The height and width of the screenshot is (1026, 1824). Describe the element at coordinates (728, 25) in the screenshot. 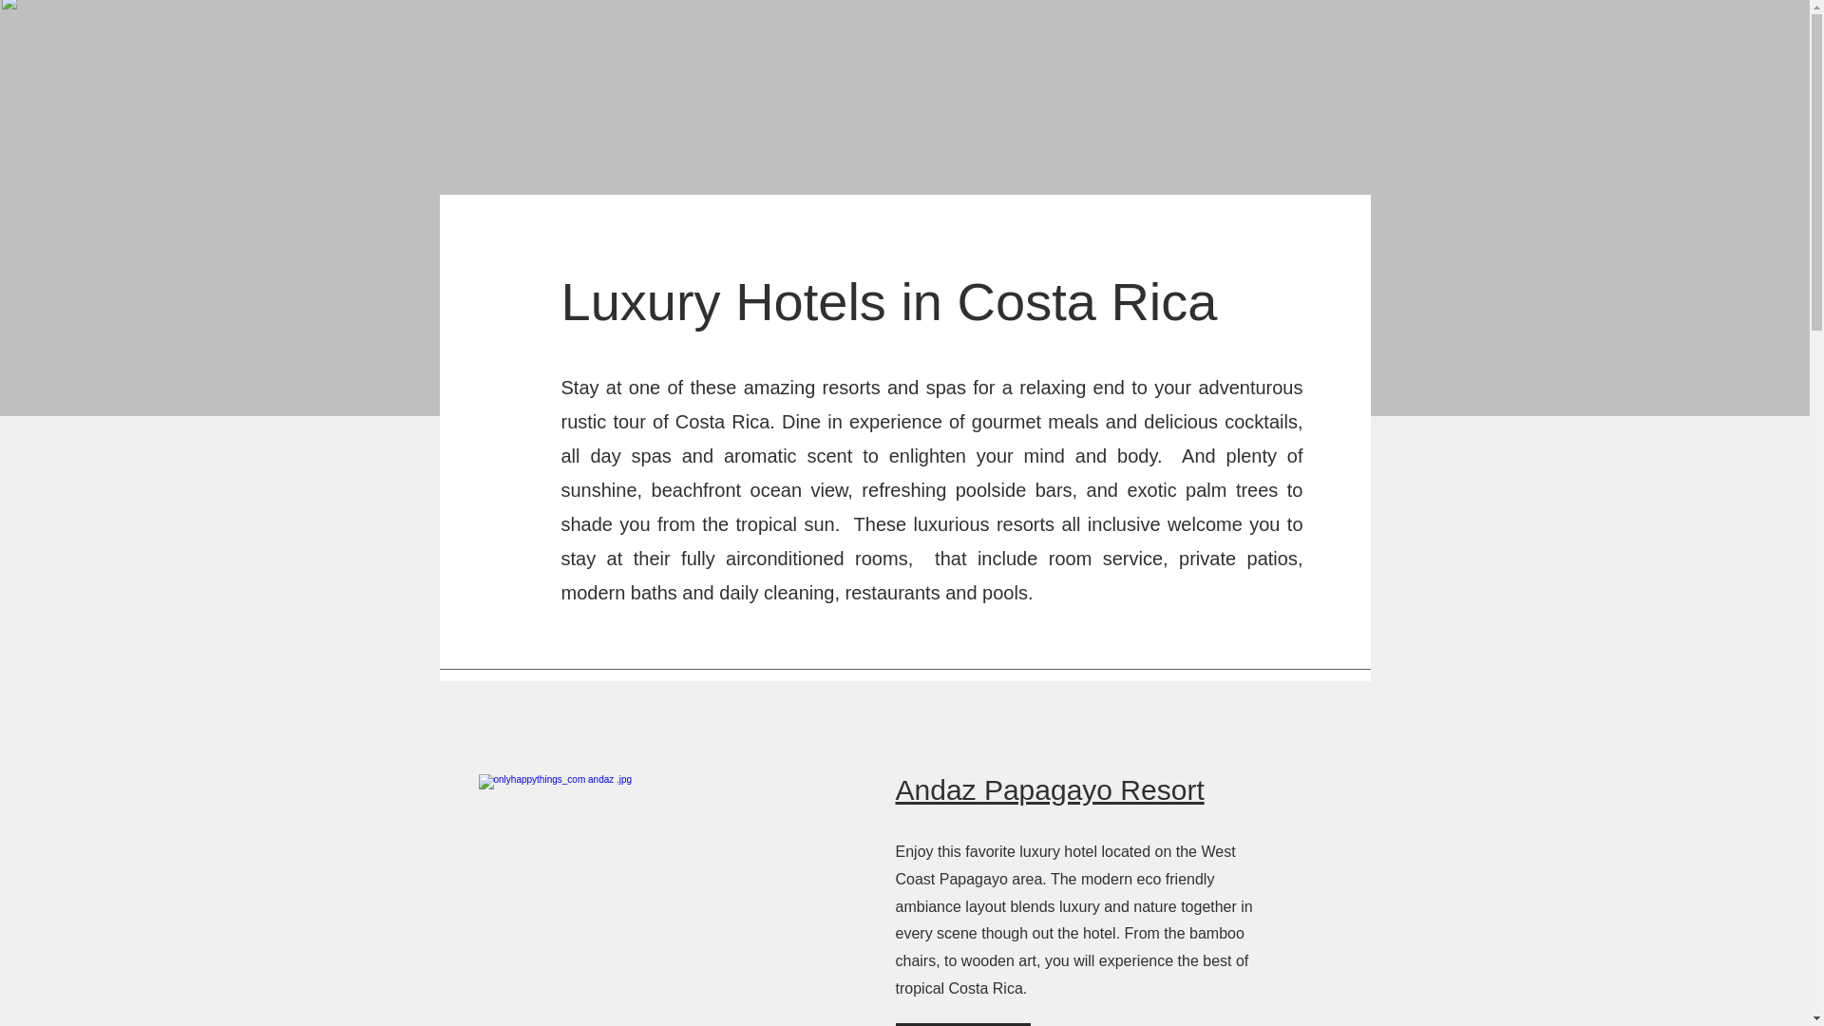

I see `HAPPY THINGS` at that location.